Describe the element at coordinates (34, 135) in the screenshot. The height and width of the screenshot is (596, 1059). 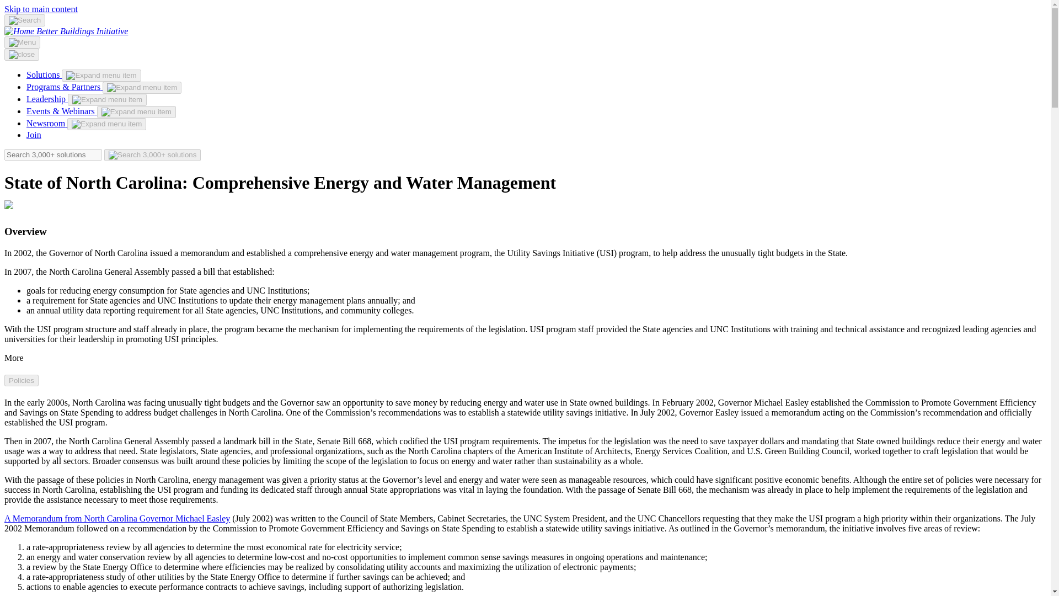
I see `Join` at that location.